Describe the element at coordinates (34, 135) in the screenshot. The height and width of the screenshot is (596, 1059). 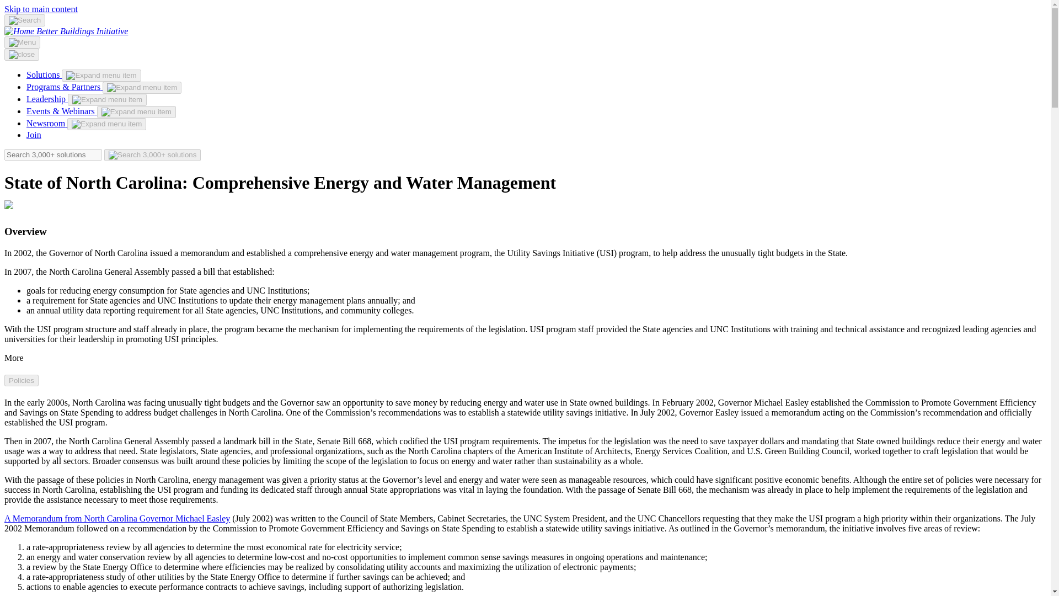
I see `Join` at that location.